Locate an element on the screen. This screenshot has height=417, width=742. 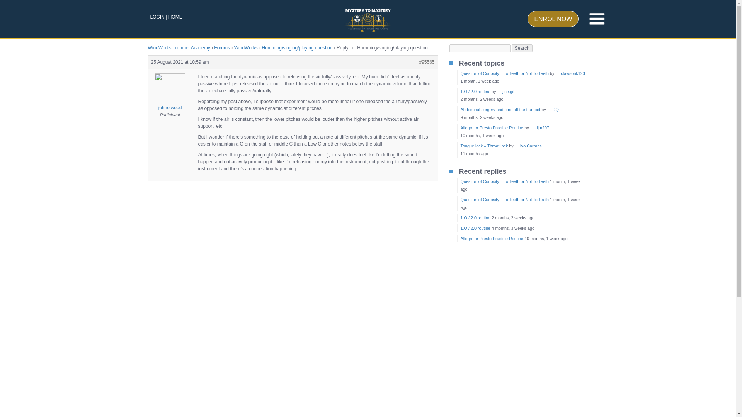
WindWorks Trumpet Academy is located at coordinates (179, 47).